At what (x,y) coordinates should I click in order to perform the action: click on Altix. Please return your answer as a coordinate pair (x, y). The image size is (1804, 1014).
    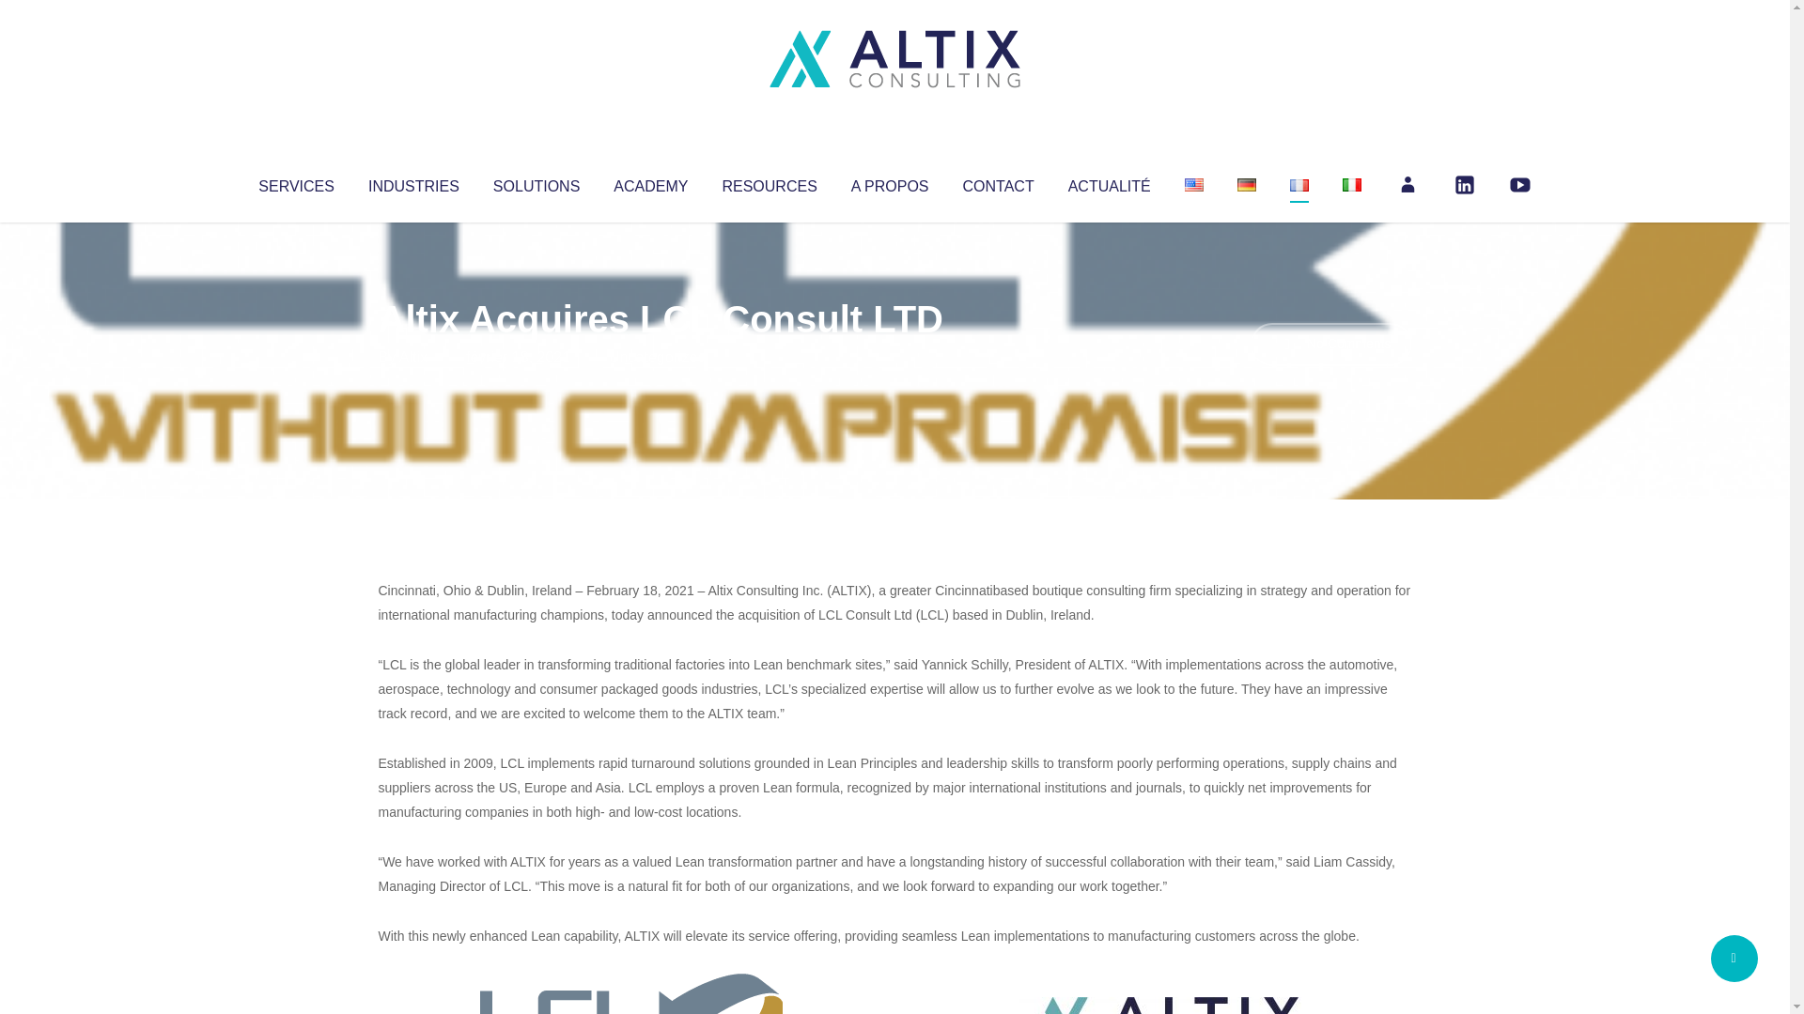
    Looking at the image, I should click on (413, 357).